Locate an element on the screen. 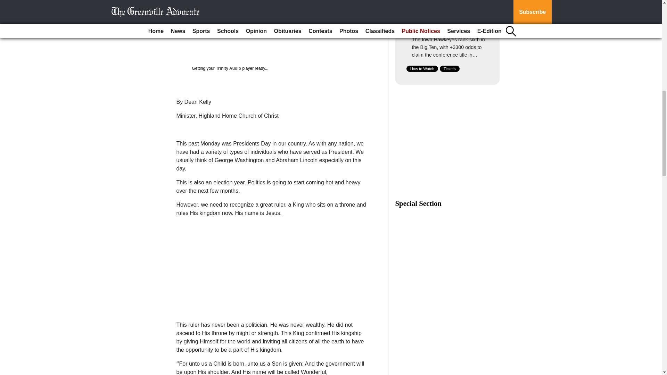 This screenshot has height=375, width=667. Trinity Audio is located at coordinates (228, 68).